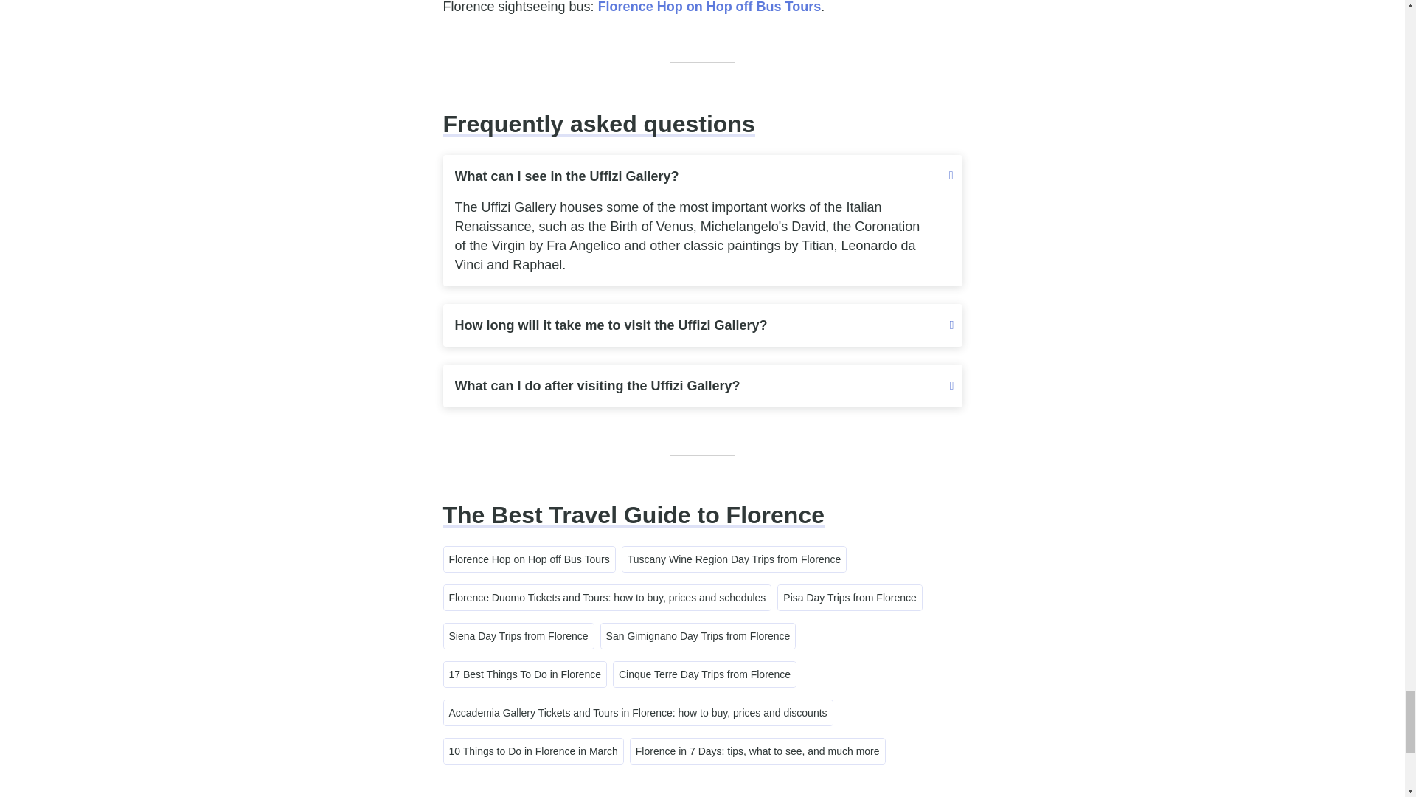 This screenshot has width=1416, height=797. What do you see at coordinates (633, 515) in the screenshot?
I see `The Best Travel Guide to Florence` at bounding box center [633, 515].